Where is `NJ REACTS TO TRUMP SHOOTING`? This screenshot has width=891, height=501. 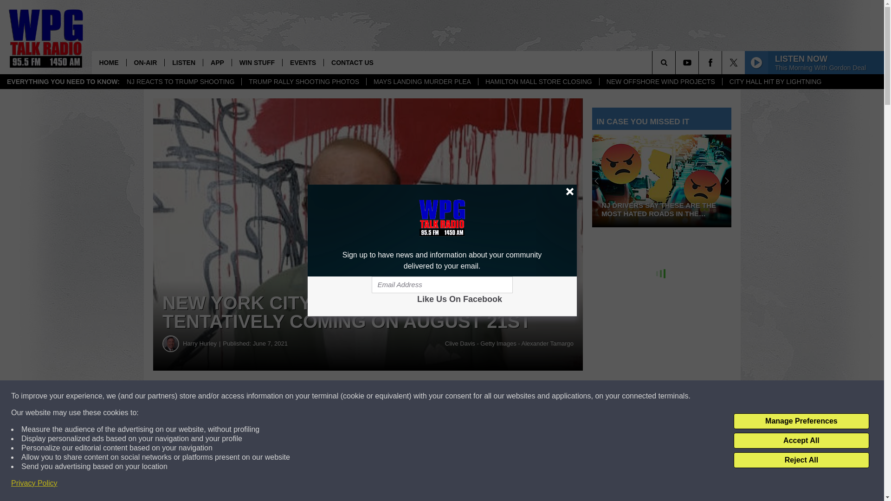
NJ REACTS TO TRUMP SHOOTING is located at coordinates (180, 82).